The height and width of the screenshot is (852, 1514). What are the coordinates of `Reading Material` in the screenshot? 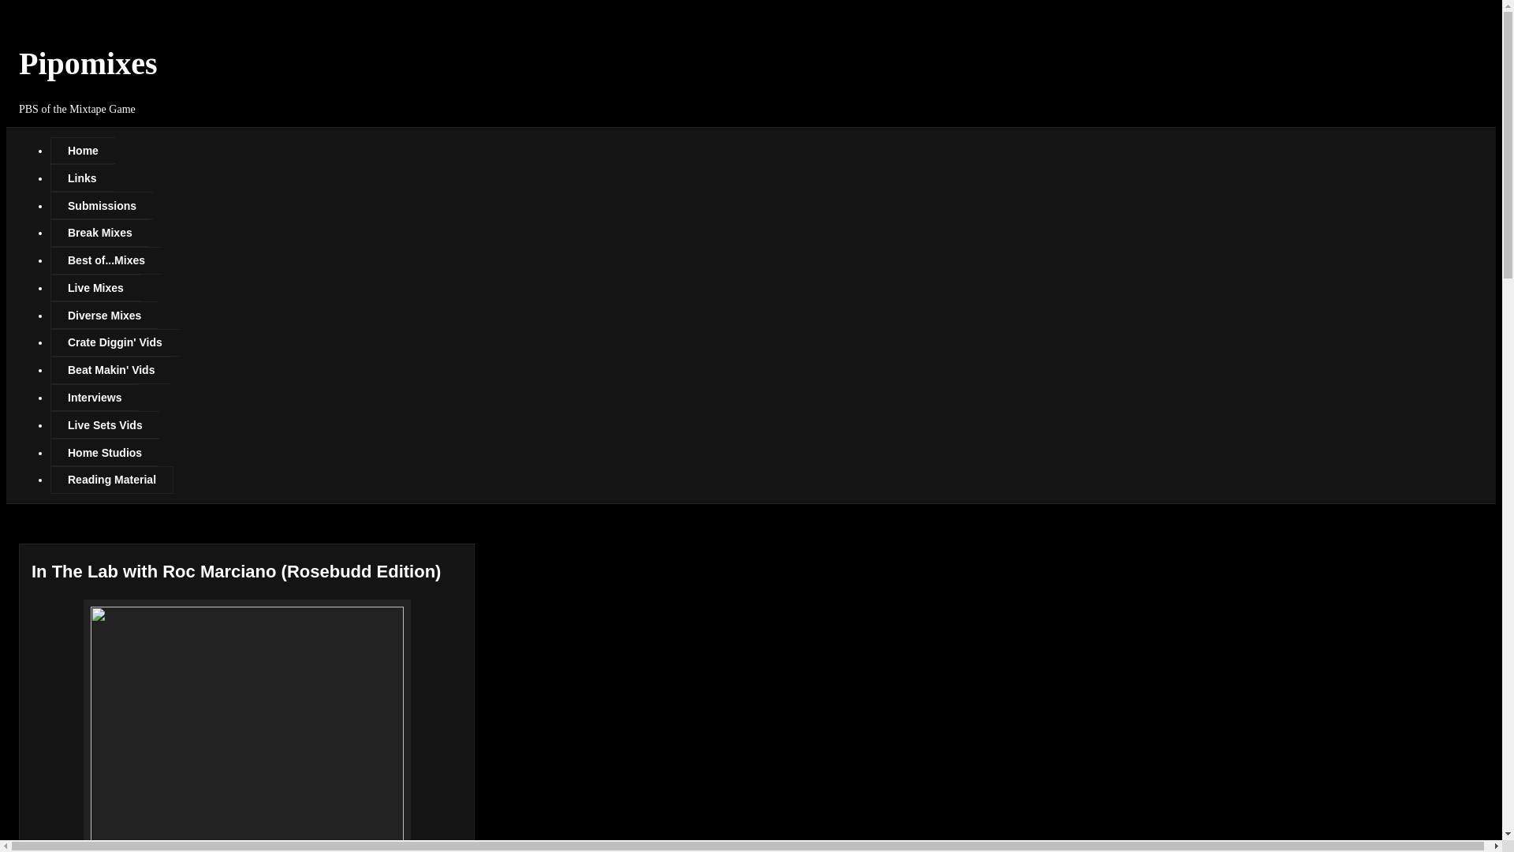 It's located at (112, 480).